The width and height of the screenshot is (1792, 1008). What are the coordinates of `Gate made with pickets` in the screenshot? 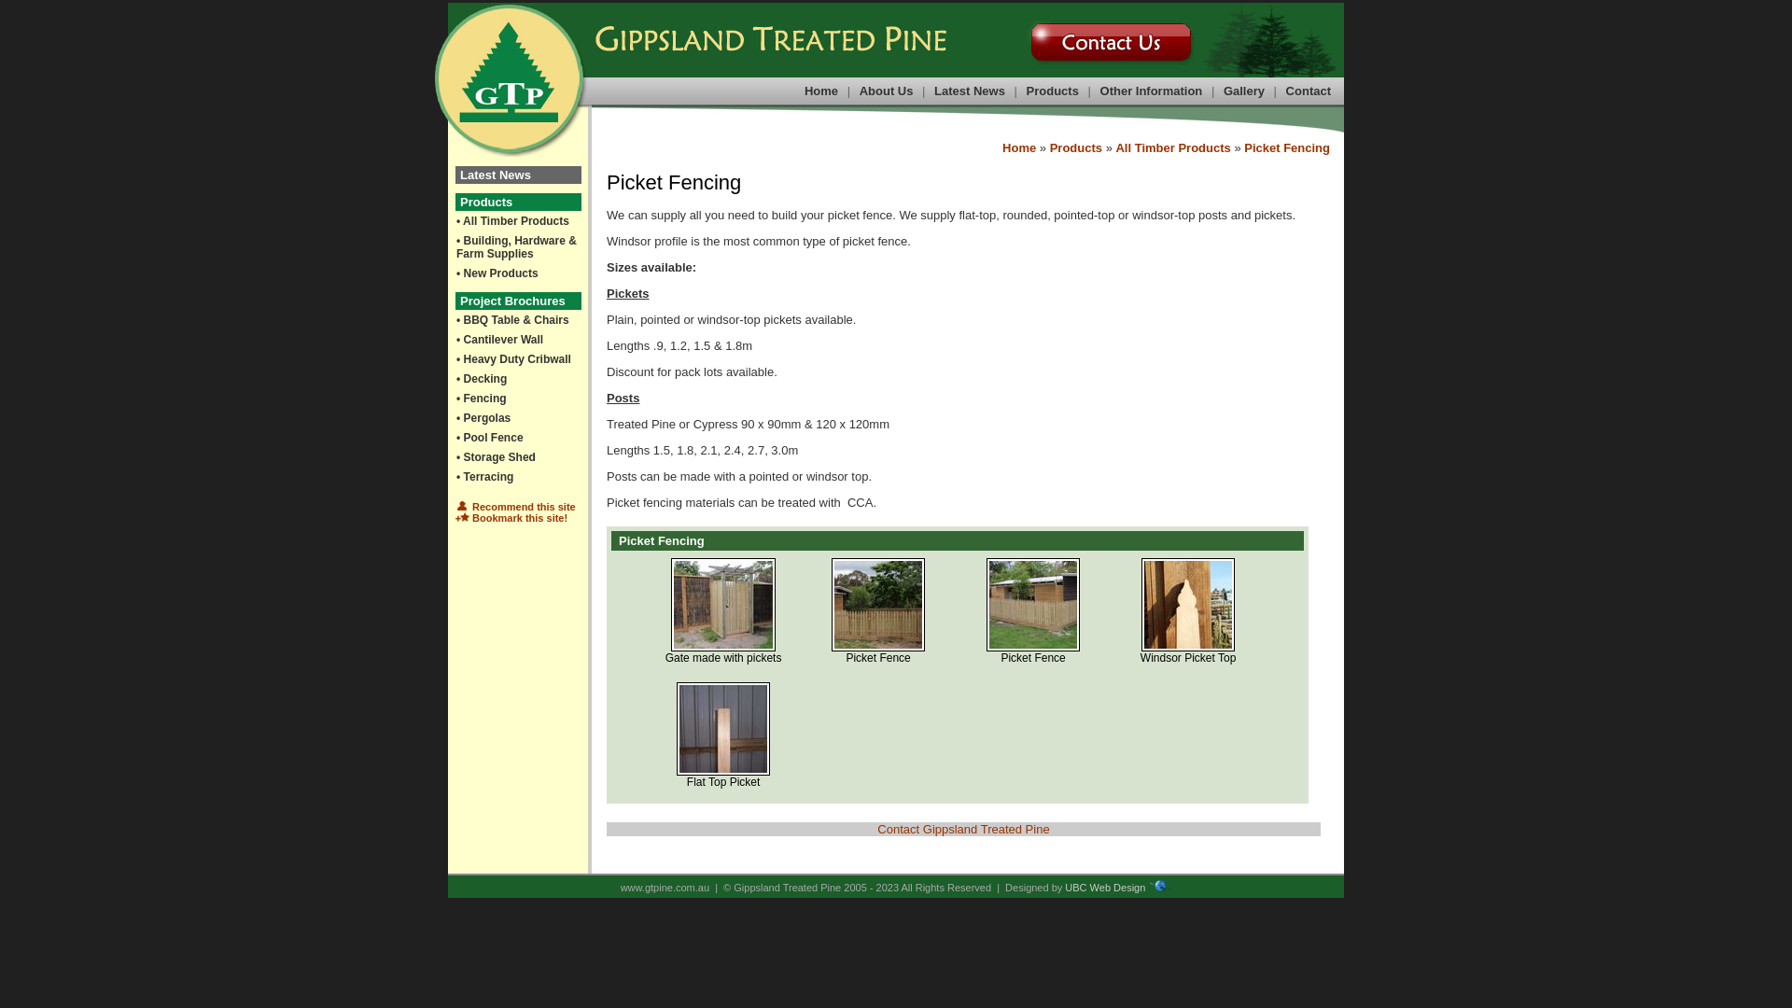 It's located at (723, 632).